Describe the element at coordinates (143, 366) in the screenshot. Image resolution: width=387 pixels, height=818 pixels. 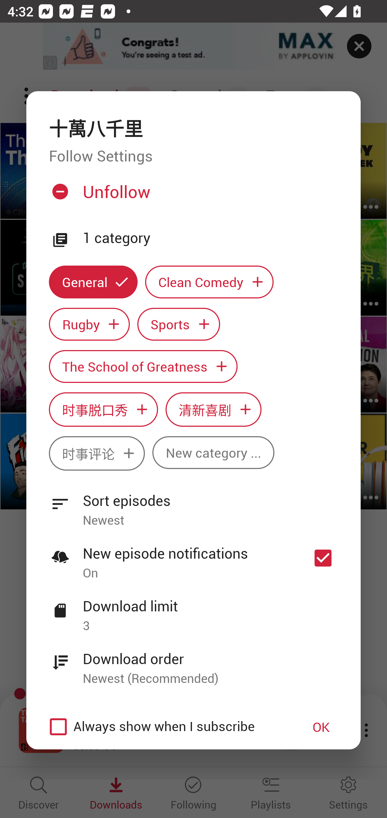
I see `The School of Greatness` at that location.